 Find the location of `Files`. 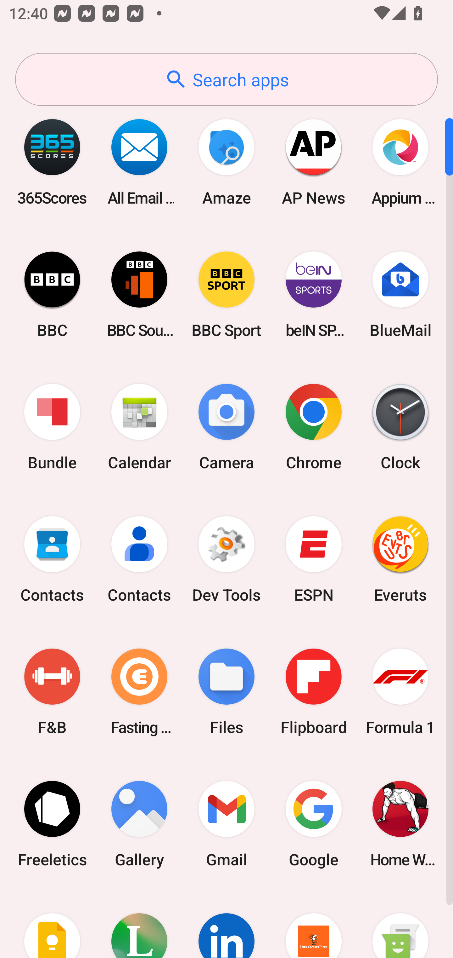

Files is located at coordinates (226, 691).